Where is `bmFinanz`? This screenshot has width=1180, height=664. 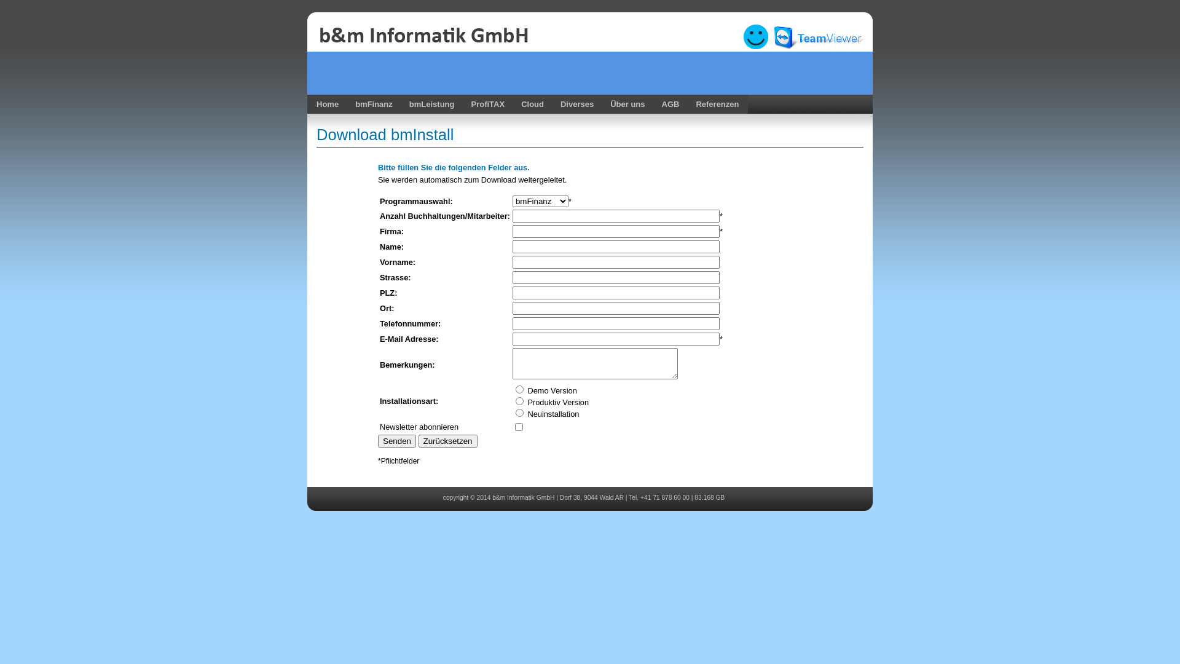 bmFinanz is located at coordinates (372, 105).